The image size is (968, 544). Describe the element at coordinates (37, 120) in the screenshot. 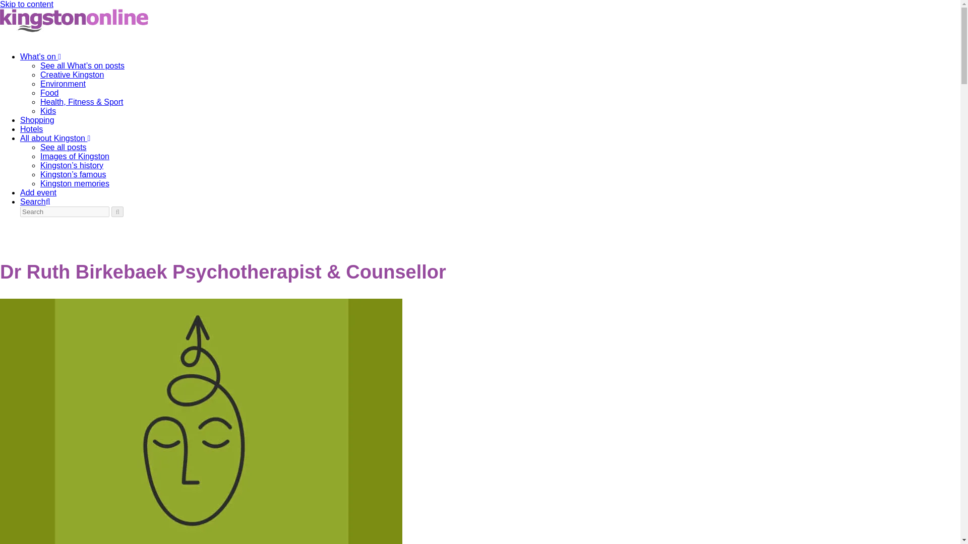

I see `Shopping` at that location.